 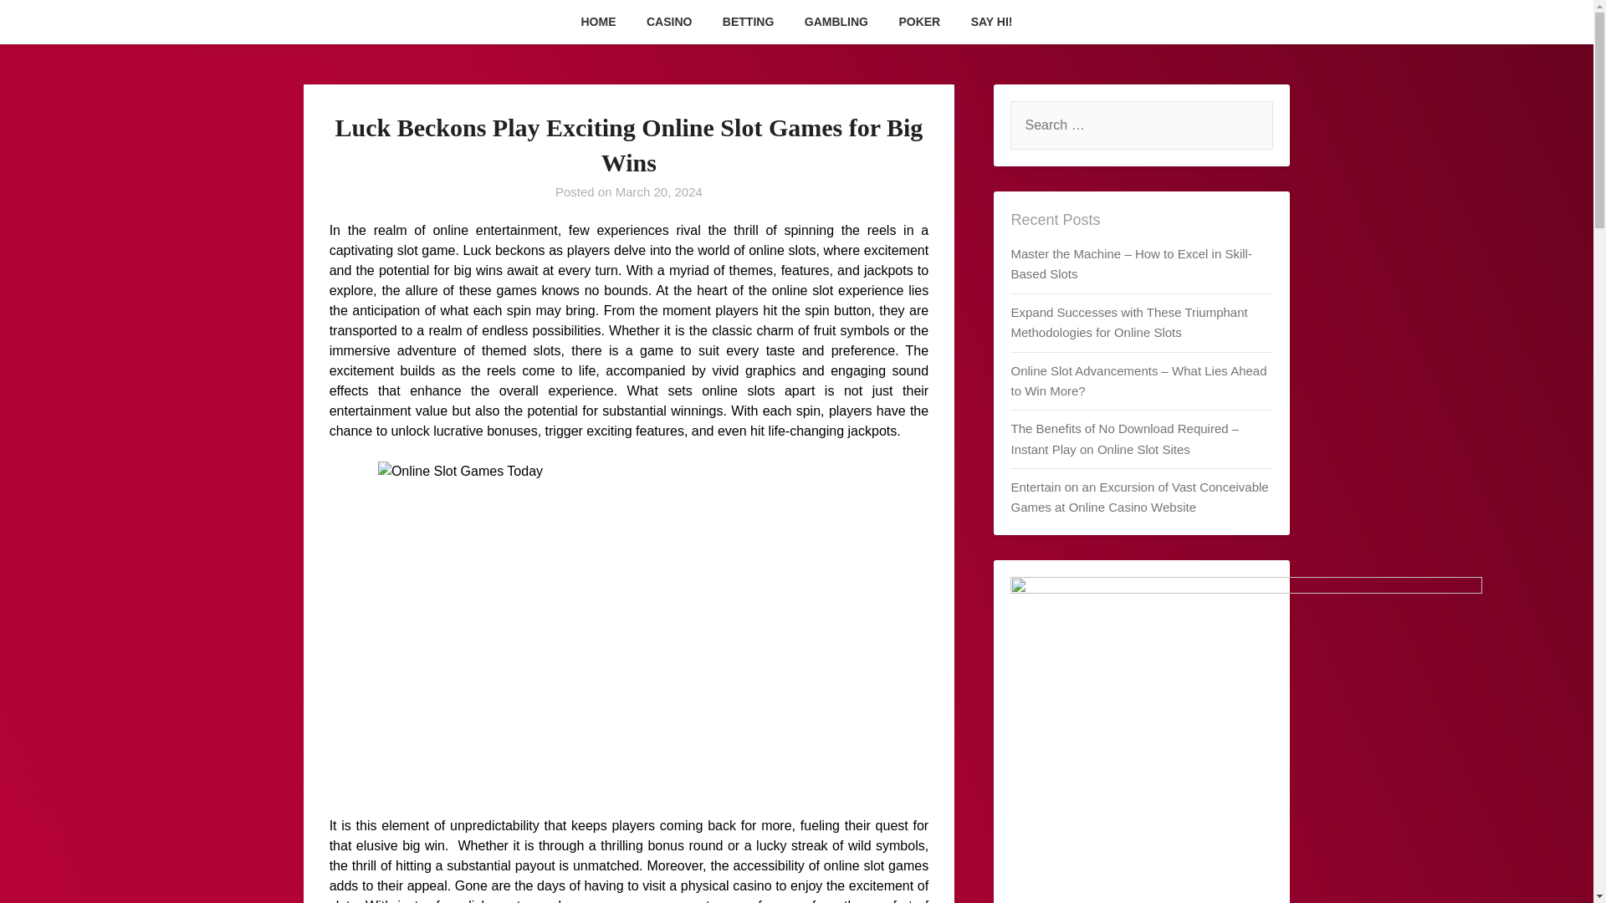 What do you see at coordinates (597, 22) in the screenshot?
I see `HOME` at bounding box center [597, 22].